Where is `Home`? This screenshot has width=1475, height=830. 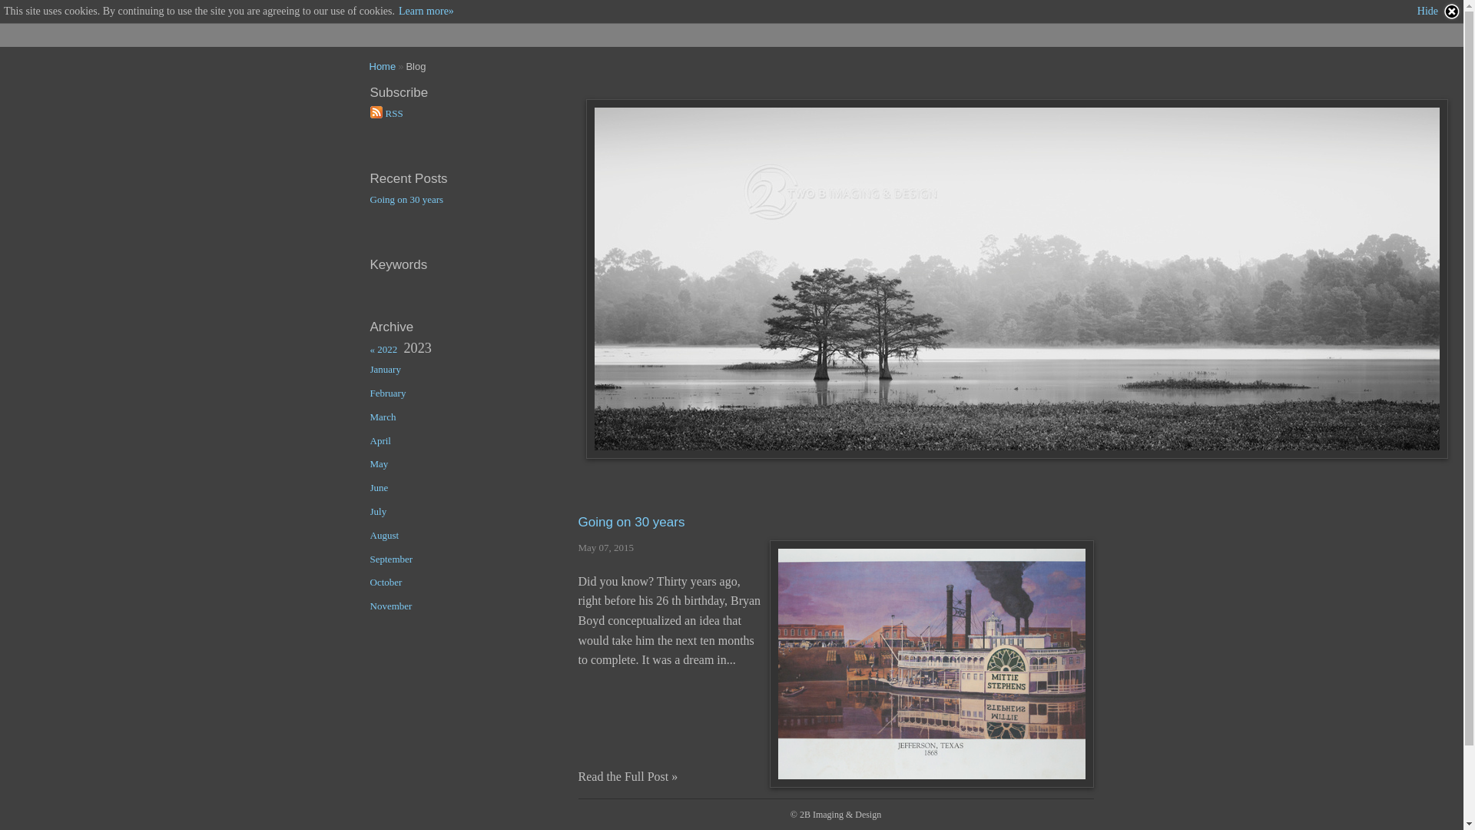
Home is located at coordinates (383, 66).